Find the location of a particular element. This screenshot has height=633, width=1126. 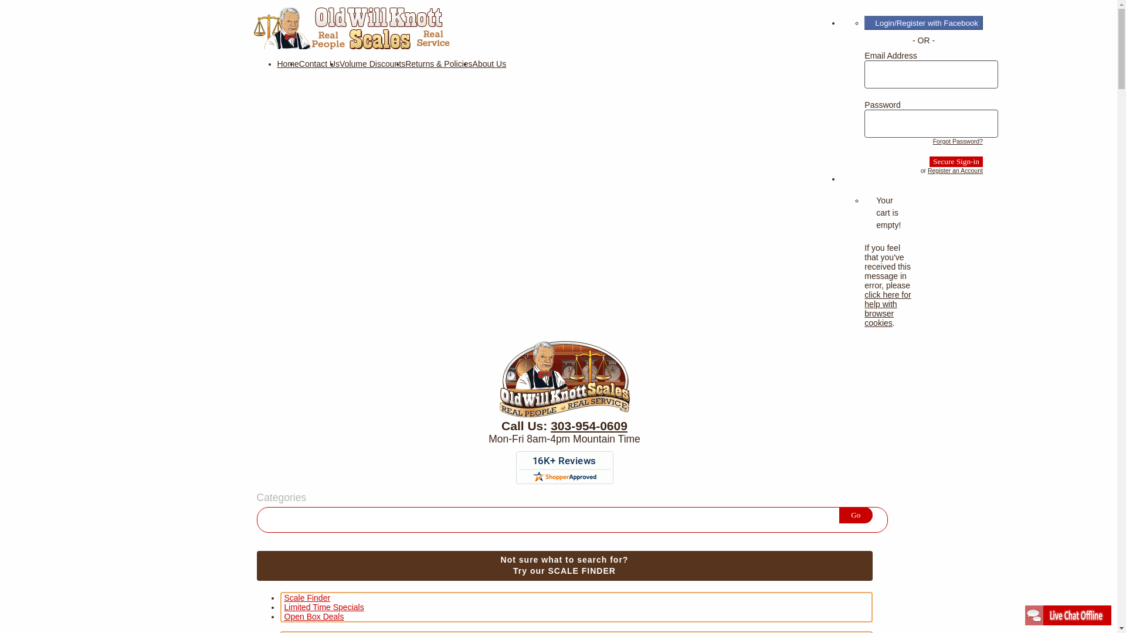

Forgot Password? is located at coordinates (958, 141).